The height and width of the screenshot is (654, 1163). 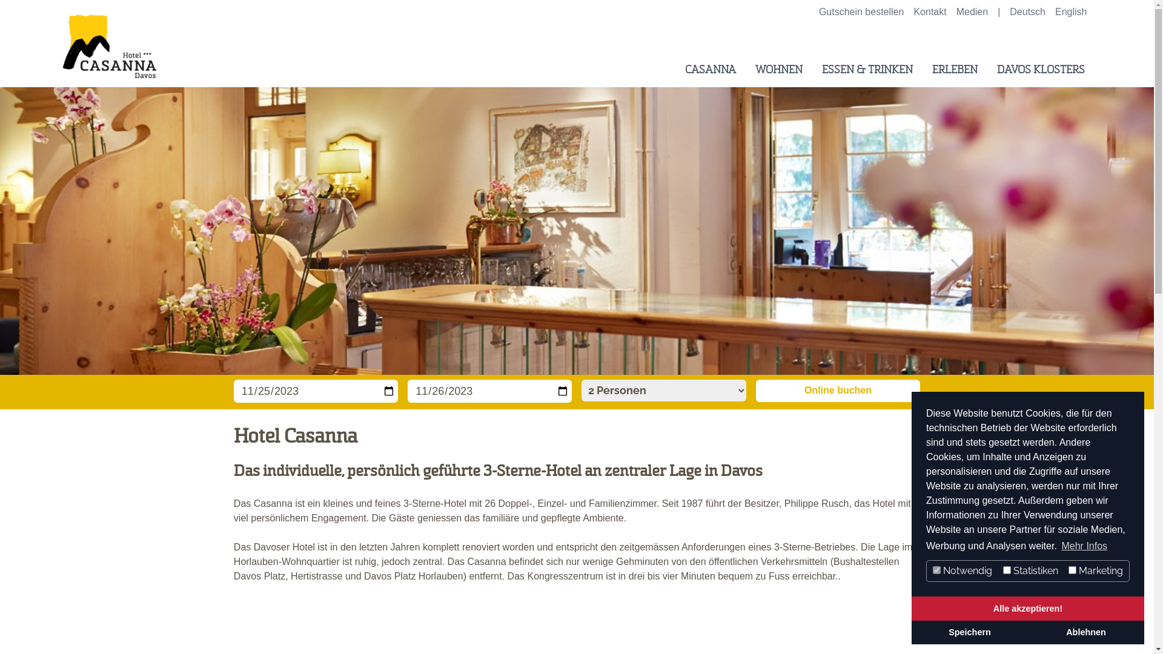 I want to click on Medien, so click(x=972, y=12).